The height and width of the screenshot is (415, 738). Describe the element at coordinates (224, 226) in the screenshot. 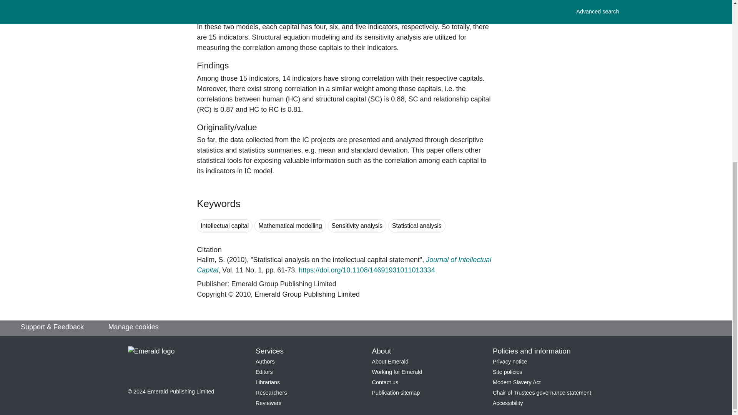

I see `Intellectual capital` at that location.